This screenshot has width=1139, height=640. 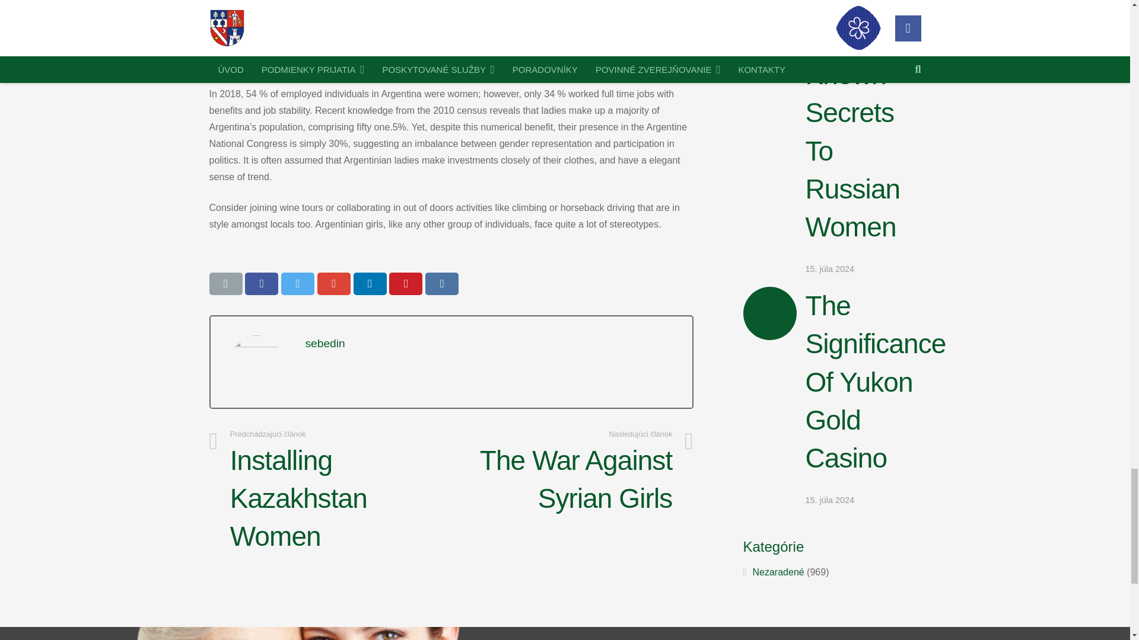 What do you see at coordinates (406, 283) in the screenshot?
I see `Pin this` at bounding box center [406, 283].